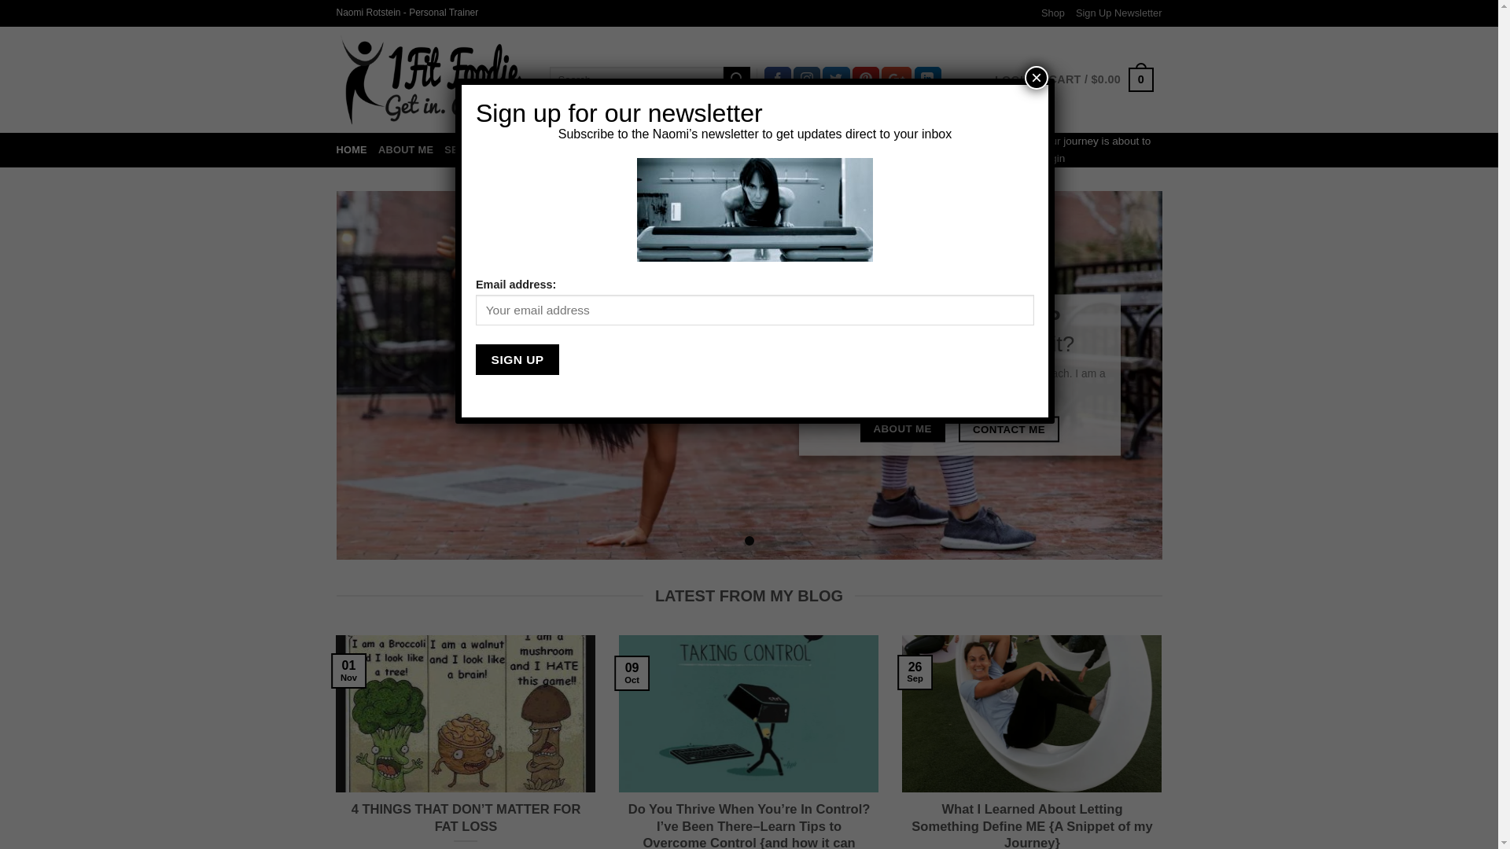 This screenshot has width=1510, height=849. I want to click on LOGIN, so click(1013, 80).